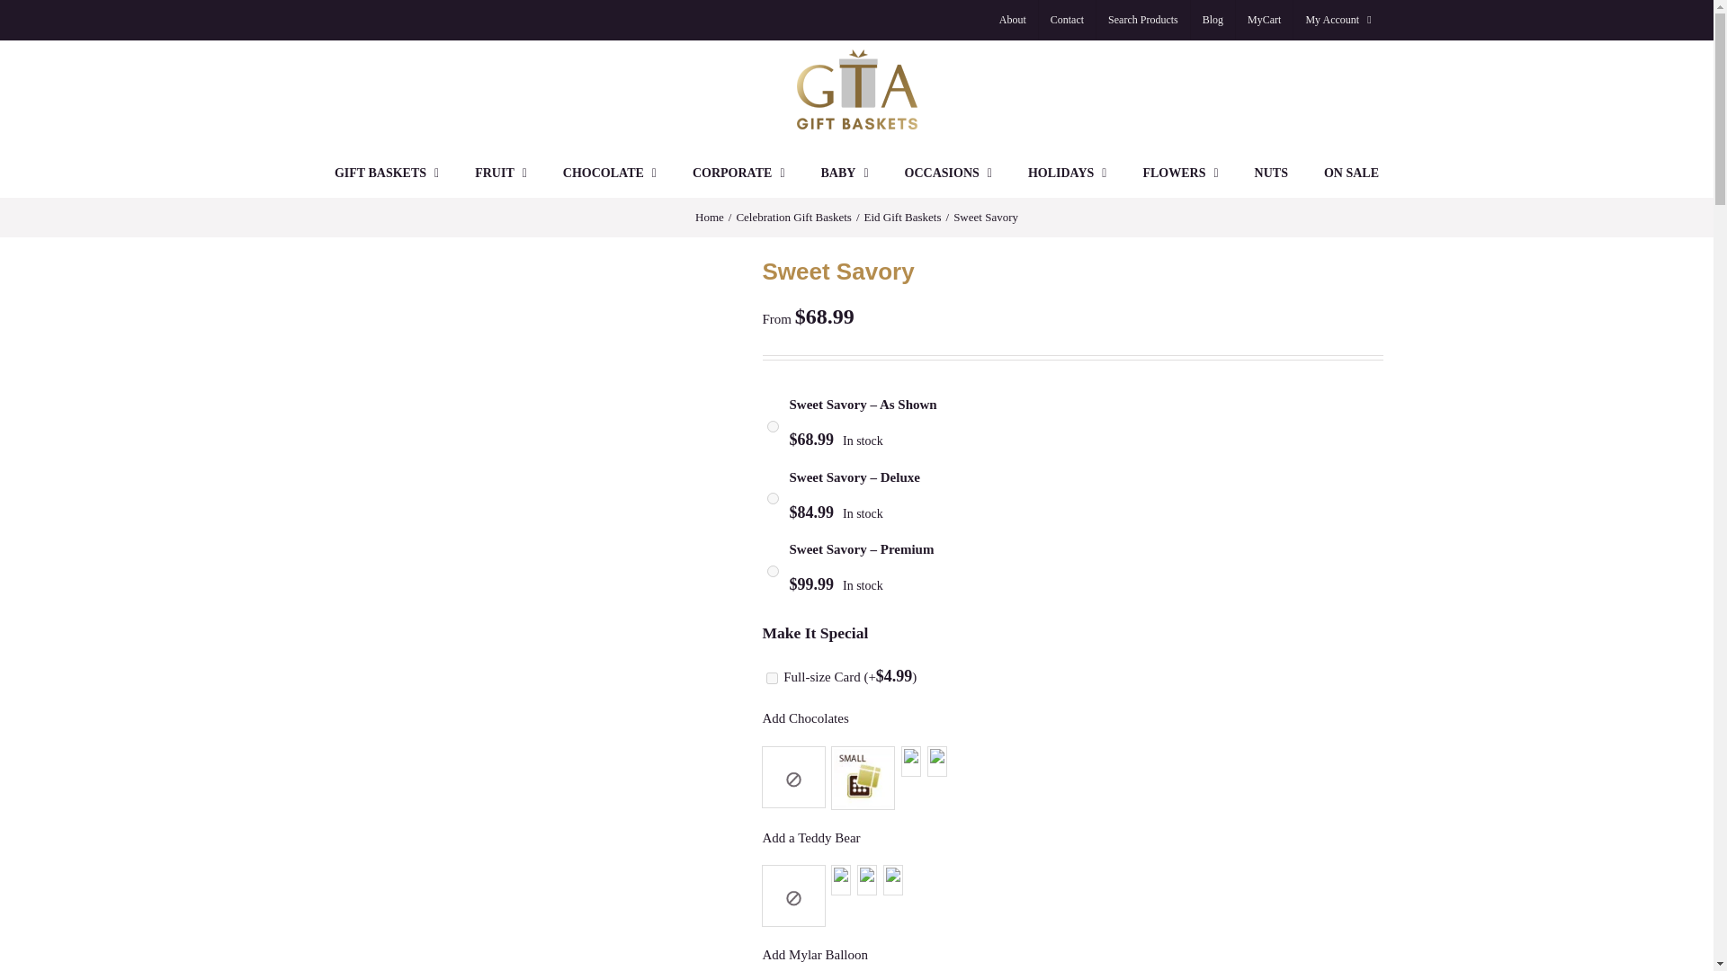  Describe the element at coordinates (500, 173) in the screenshot. I see `FRUIT` at that location.